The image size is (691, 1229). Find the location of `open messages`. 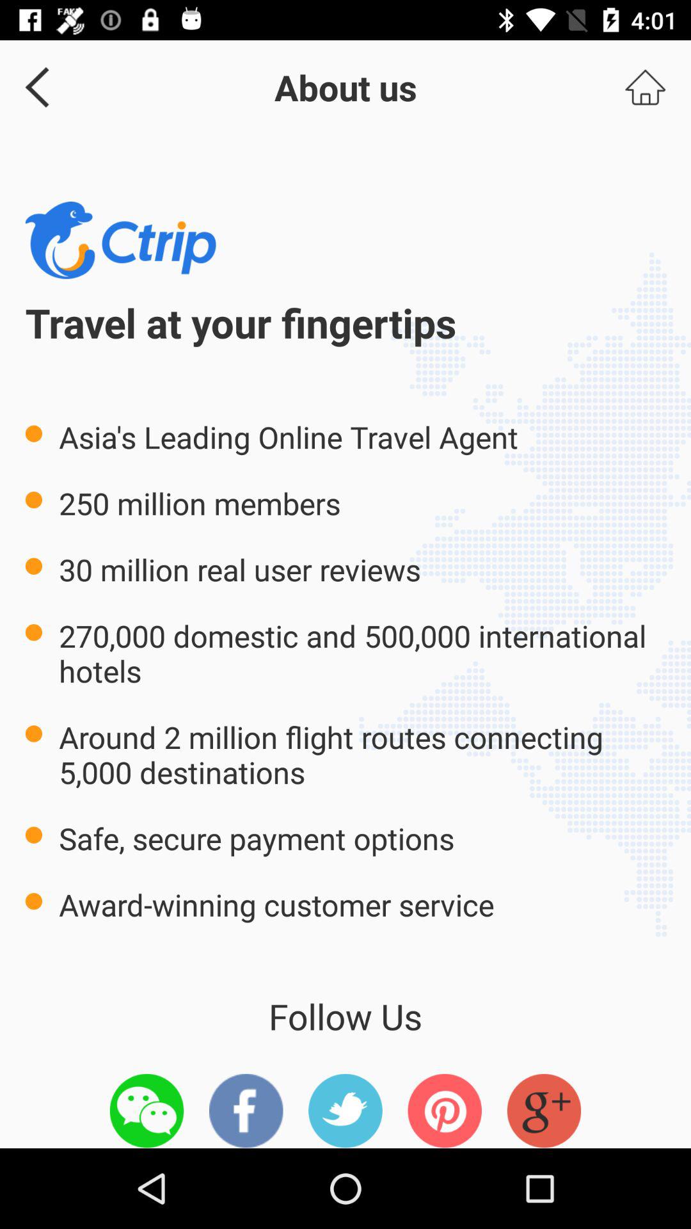

open messages is located at coordinates (147, 1111).